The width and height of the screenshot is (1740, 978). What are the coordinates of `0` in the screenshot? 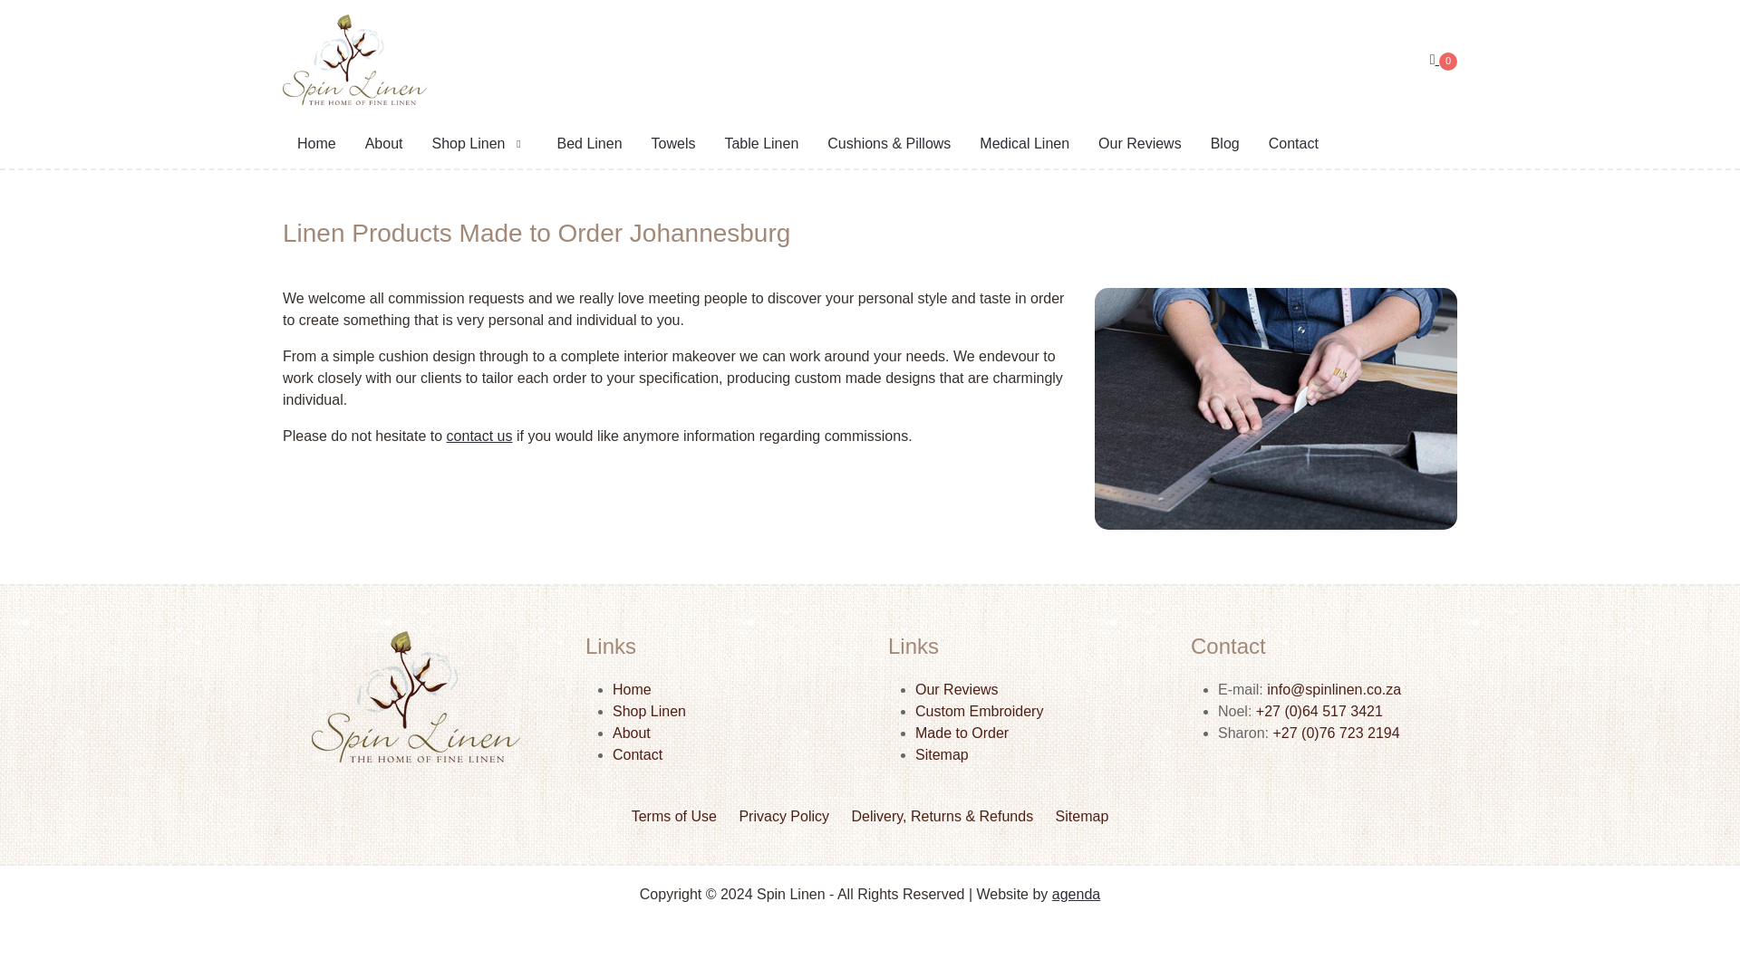 It's located at (1444, 60).